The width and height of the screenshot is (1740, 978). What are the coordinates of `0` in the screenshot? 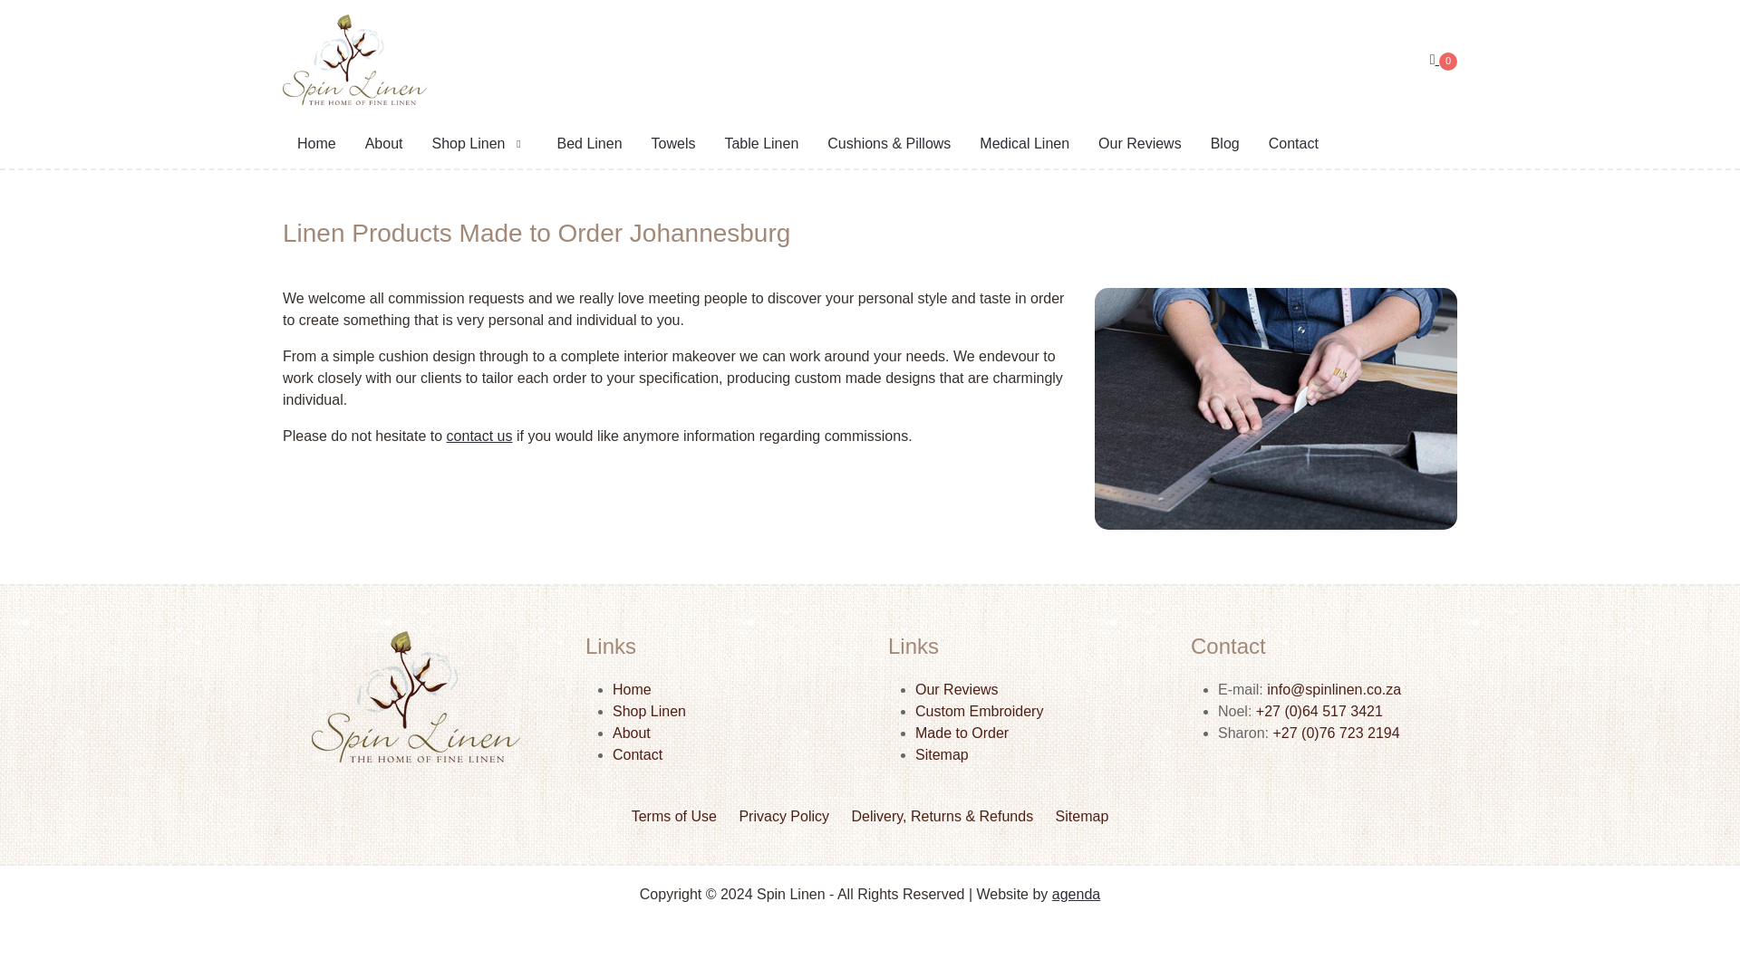 It's located at (1444, 60).